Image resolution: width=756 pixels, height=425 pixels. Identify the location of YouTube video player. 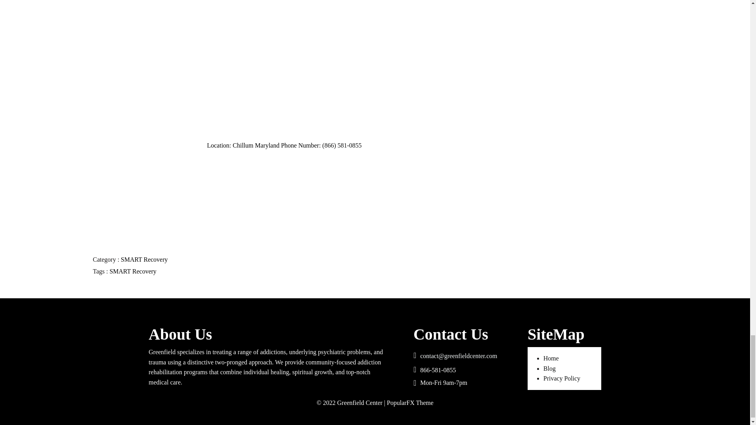
(296, 69).